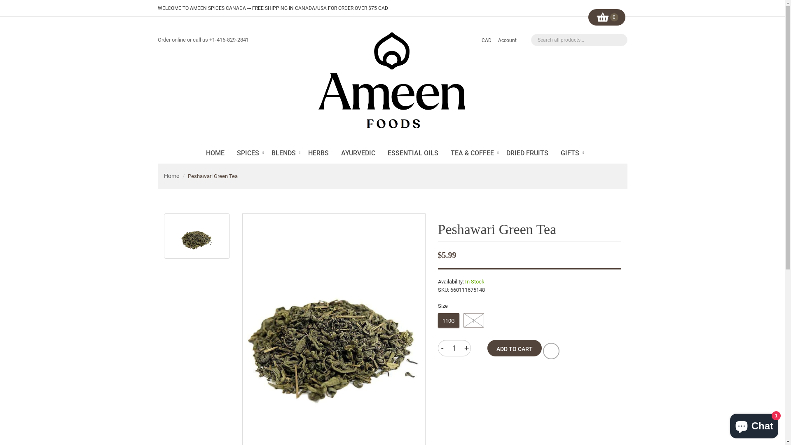  Describe the element at coordinates (413, 153) in the screenshot. I see `ESSENTIAL OILS` at that location.